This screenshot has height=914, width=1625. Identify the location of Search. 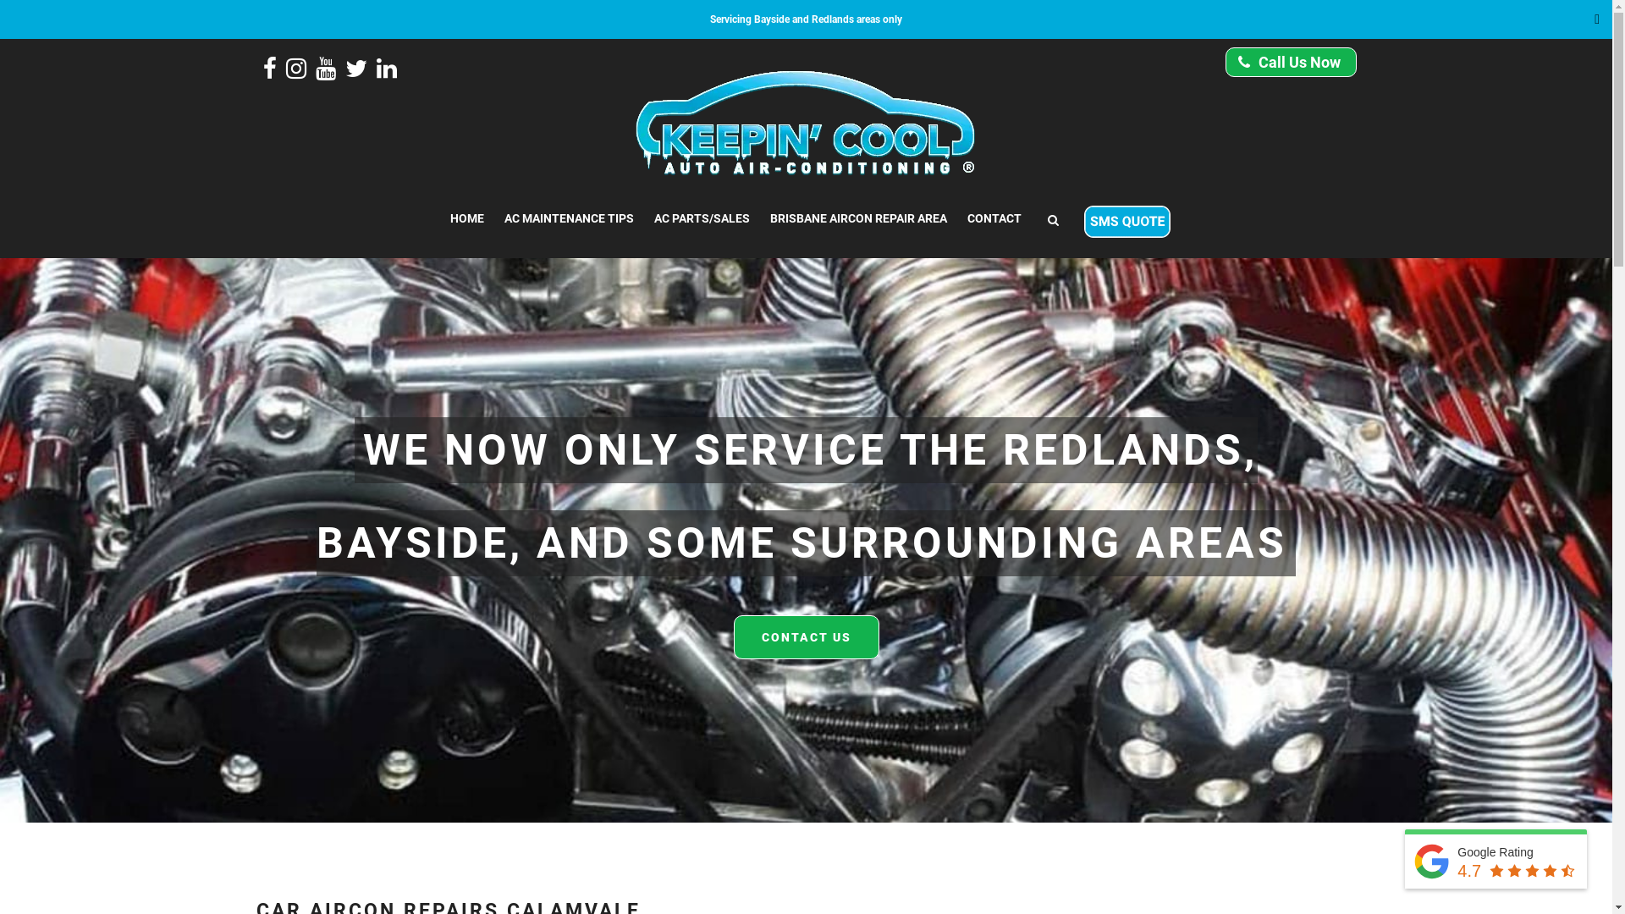
(1310, 39).